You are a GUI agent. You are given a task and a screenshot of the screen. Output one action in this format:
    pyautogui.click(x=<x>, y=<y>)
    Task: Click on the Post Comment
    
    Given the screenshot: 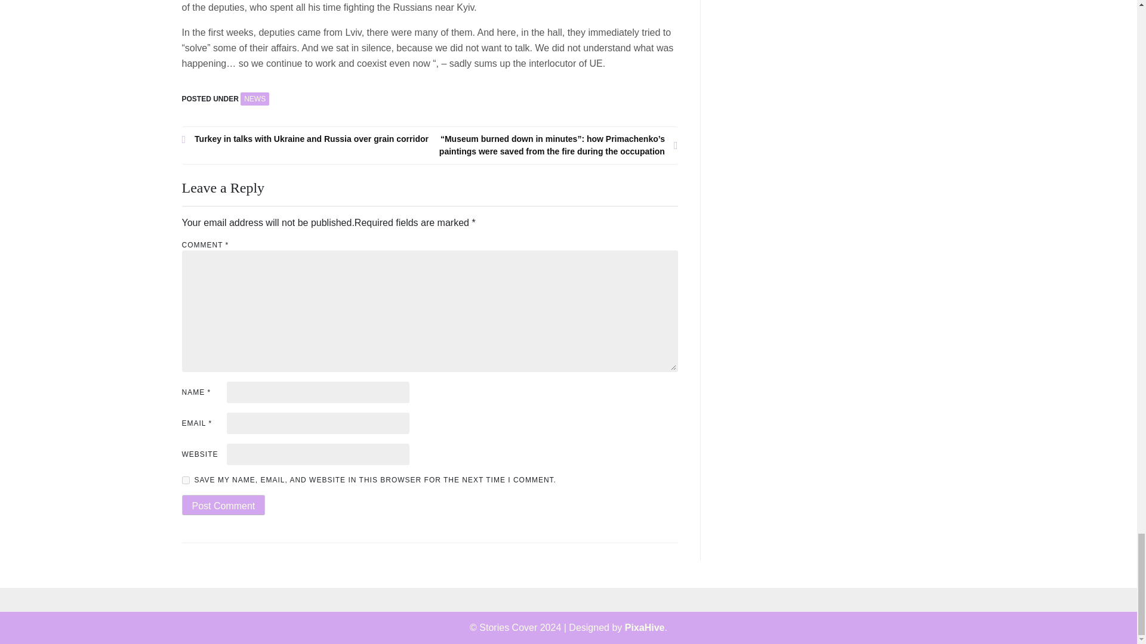 What is the action you would take?
    pyautogui.click(x=223, y=505)
    